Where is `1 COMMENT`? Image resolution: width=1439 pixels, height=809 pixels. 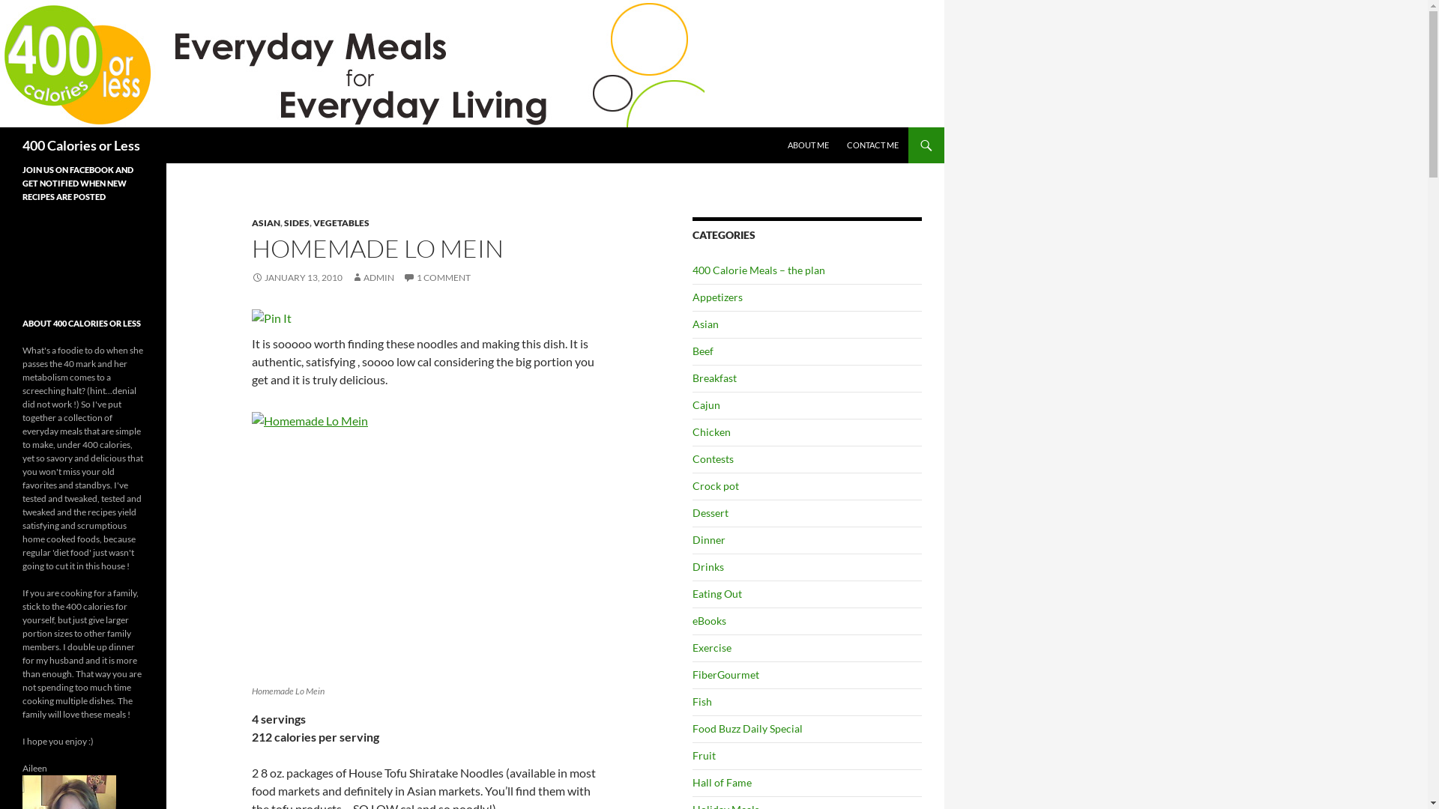 1 COMMENT is located at coordinates (437, 277).